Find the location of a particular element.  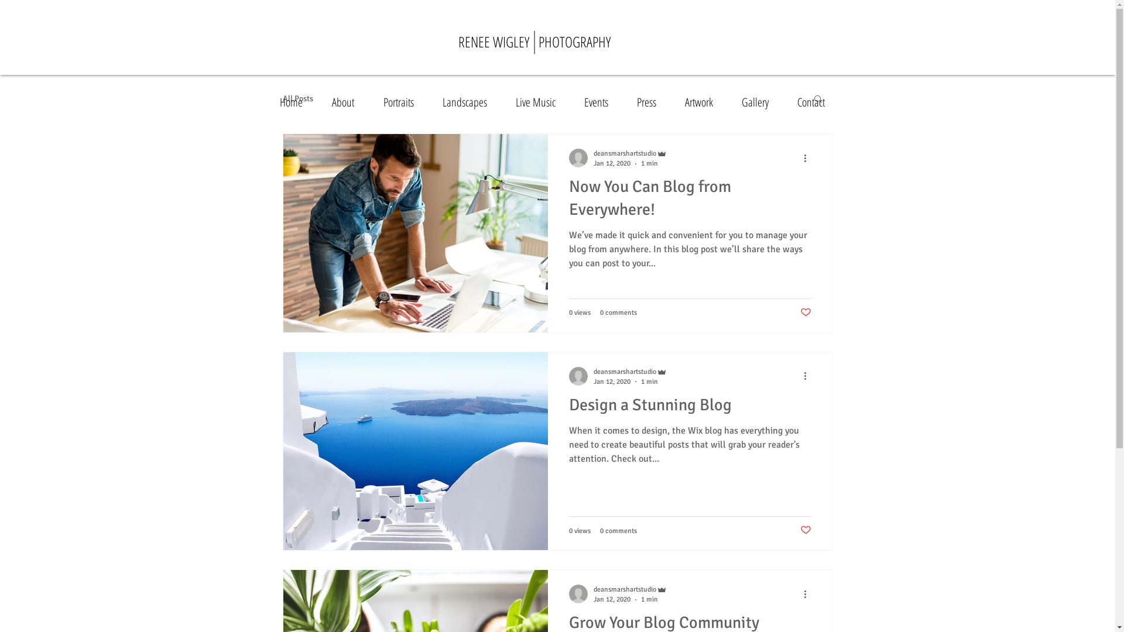

Post not marked as liked is located at coordinates (806, 531).